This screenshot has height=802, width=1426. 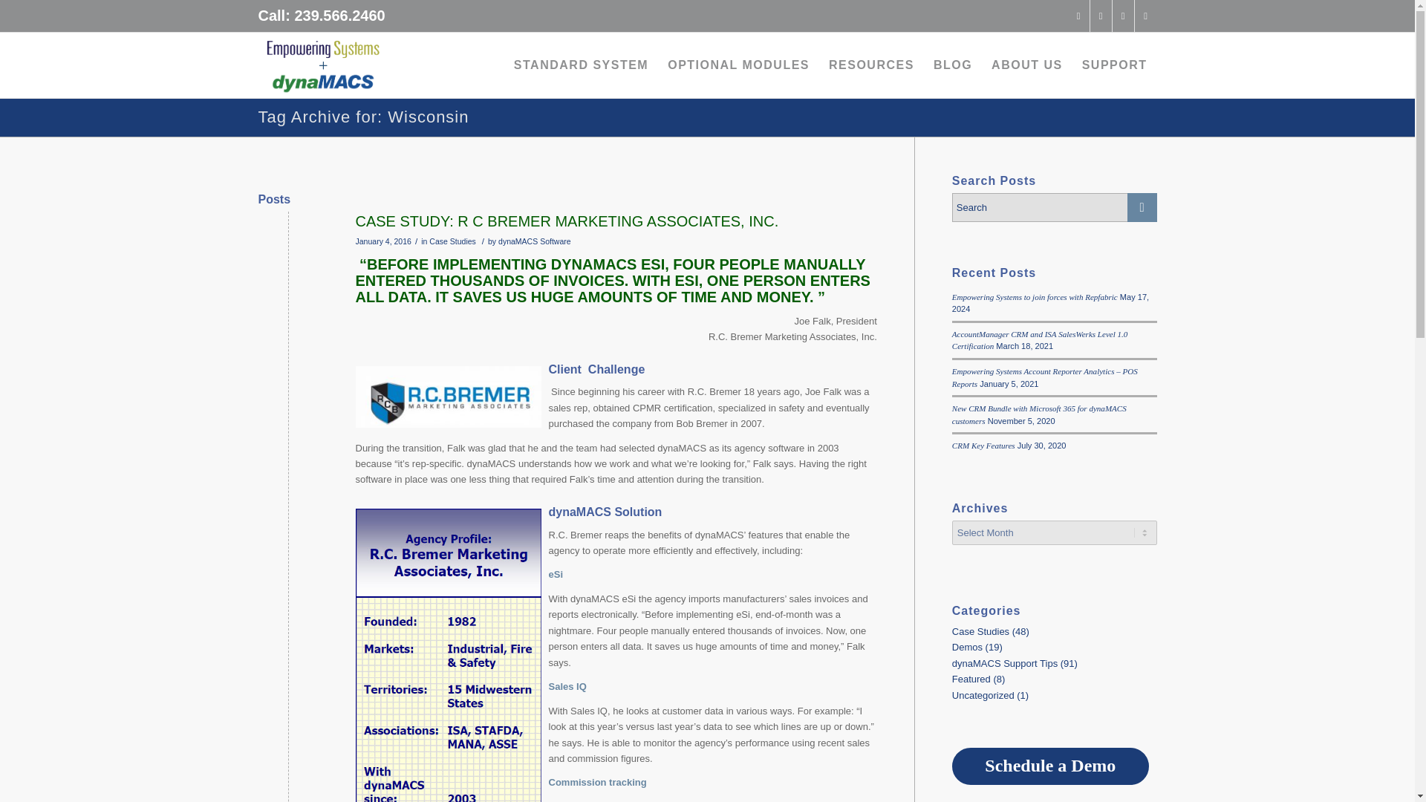 What do you see at coordinates (535, 241) in the screenshot?
I see `Posts by dynaMACS Software` at bounding box center [535, 241].